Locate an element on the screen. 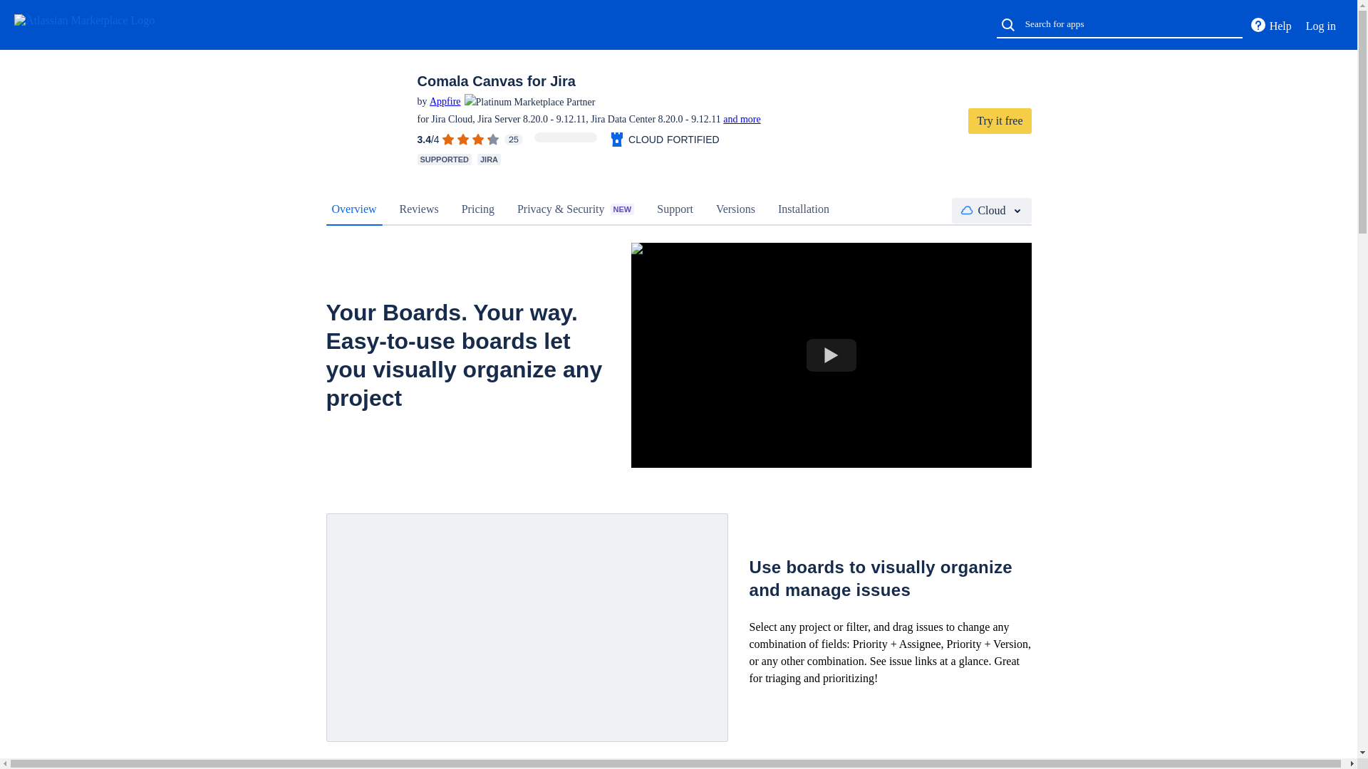  Log in is located at coordinates (1321, 25).